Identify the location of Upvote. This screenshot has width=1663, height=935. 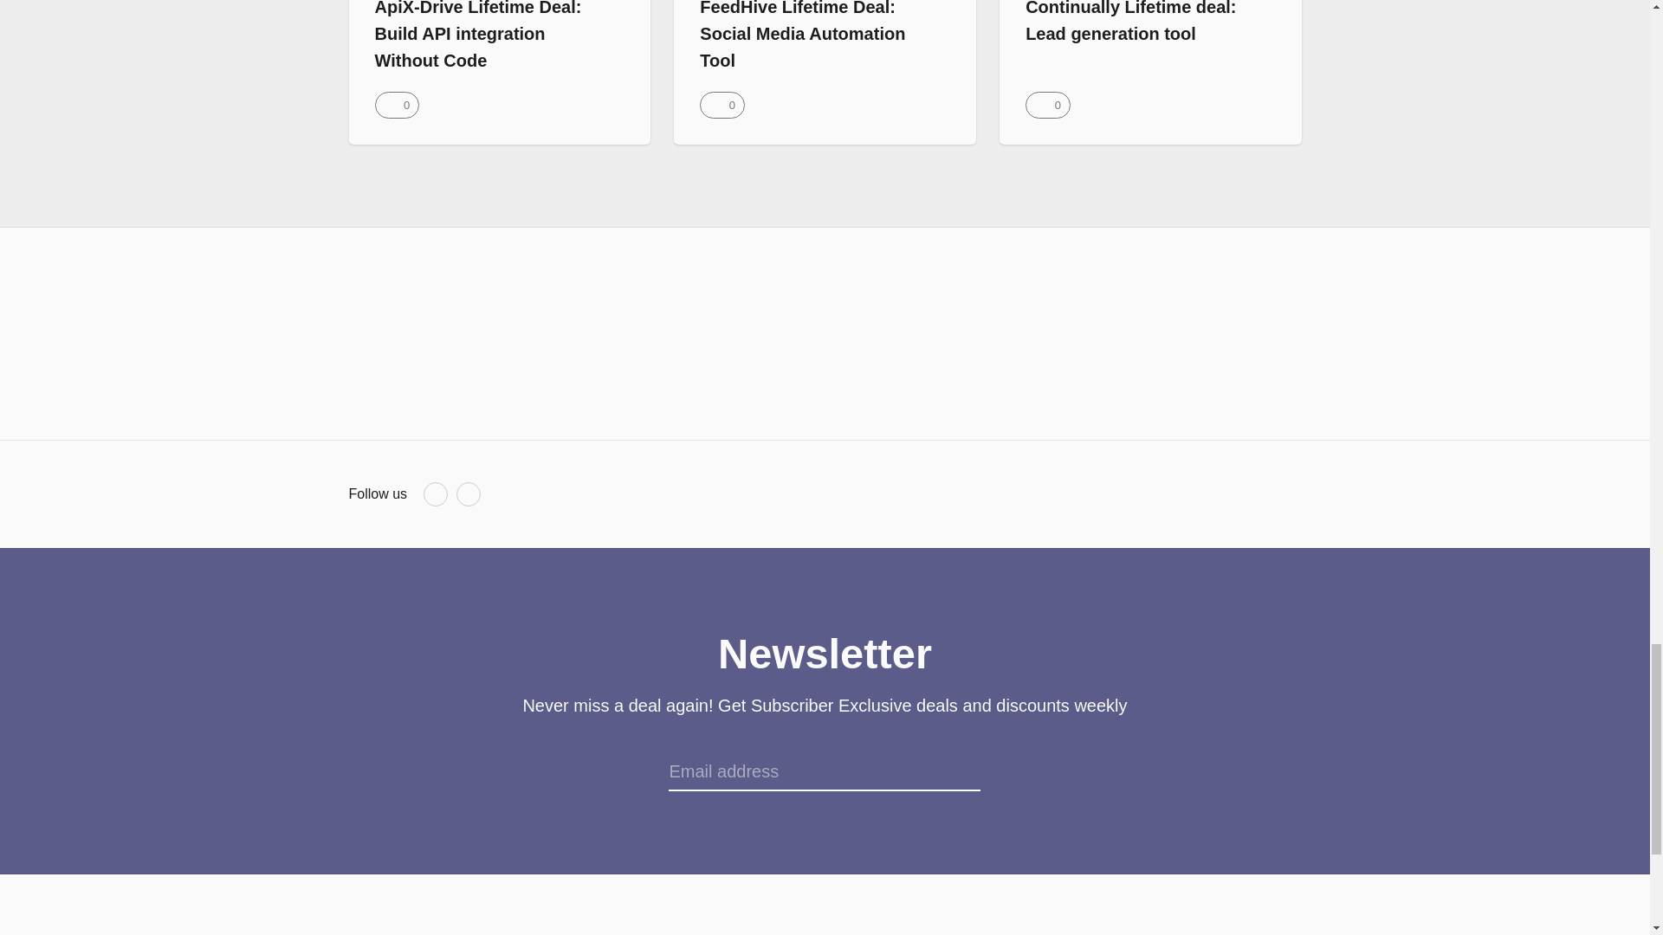
(397, 105).